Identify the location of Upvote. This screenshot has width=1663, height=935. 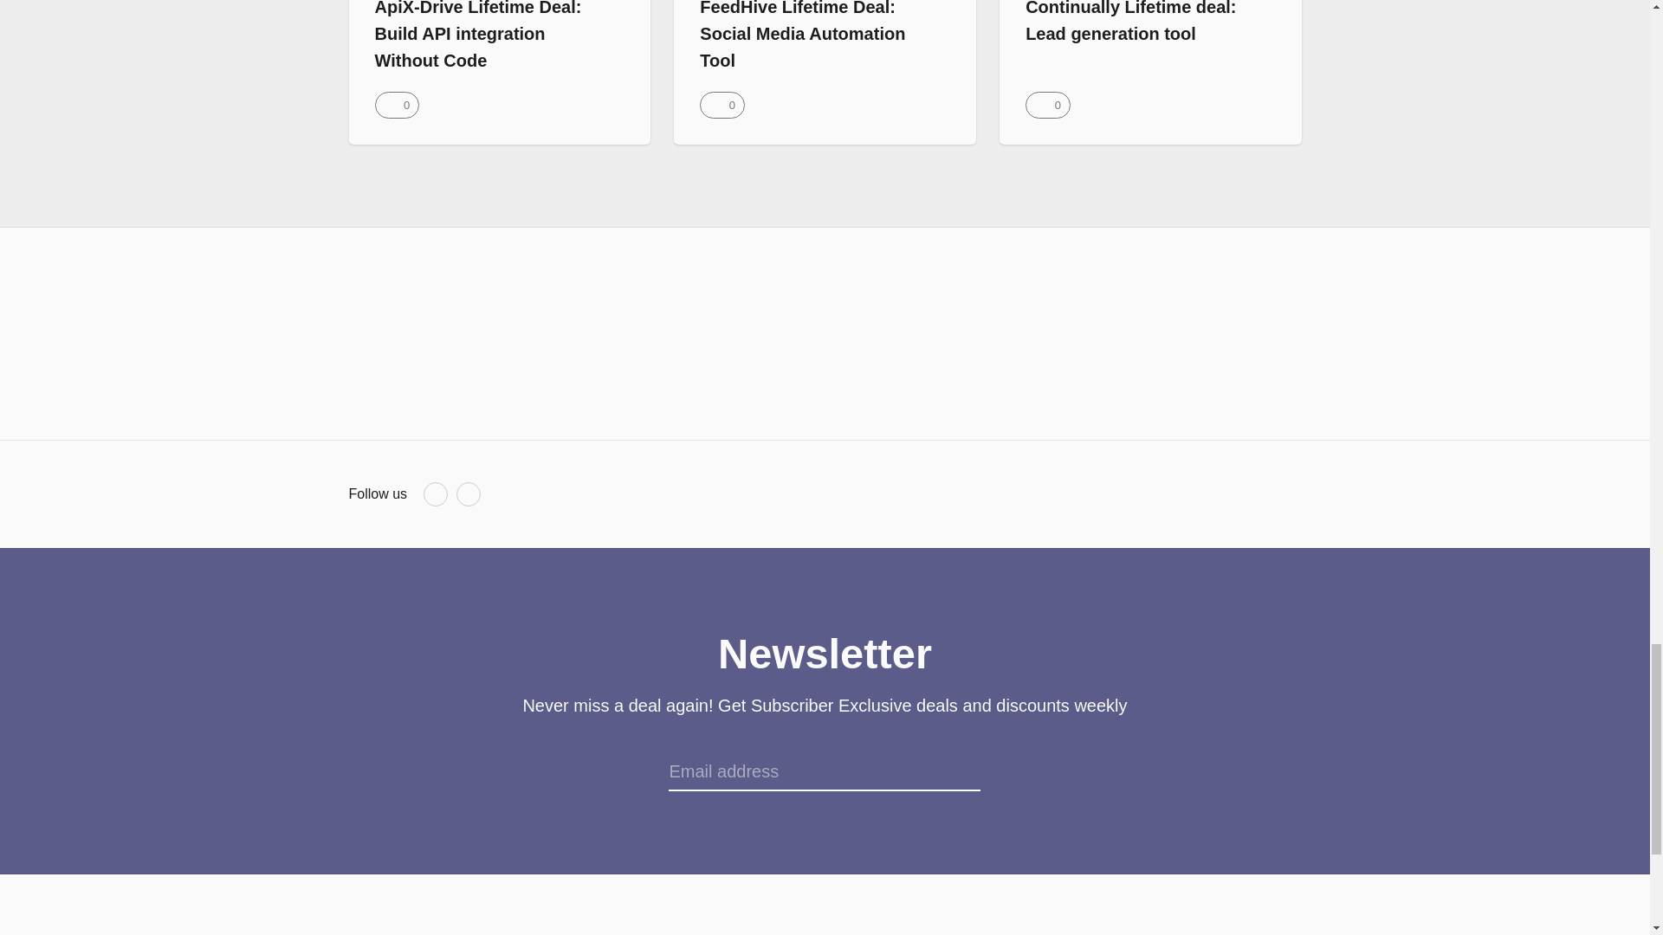
(397, 105).